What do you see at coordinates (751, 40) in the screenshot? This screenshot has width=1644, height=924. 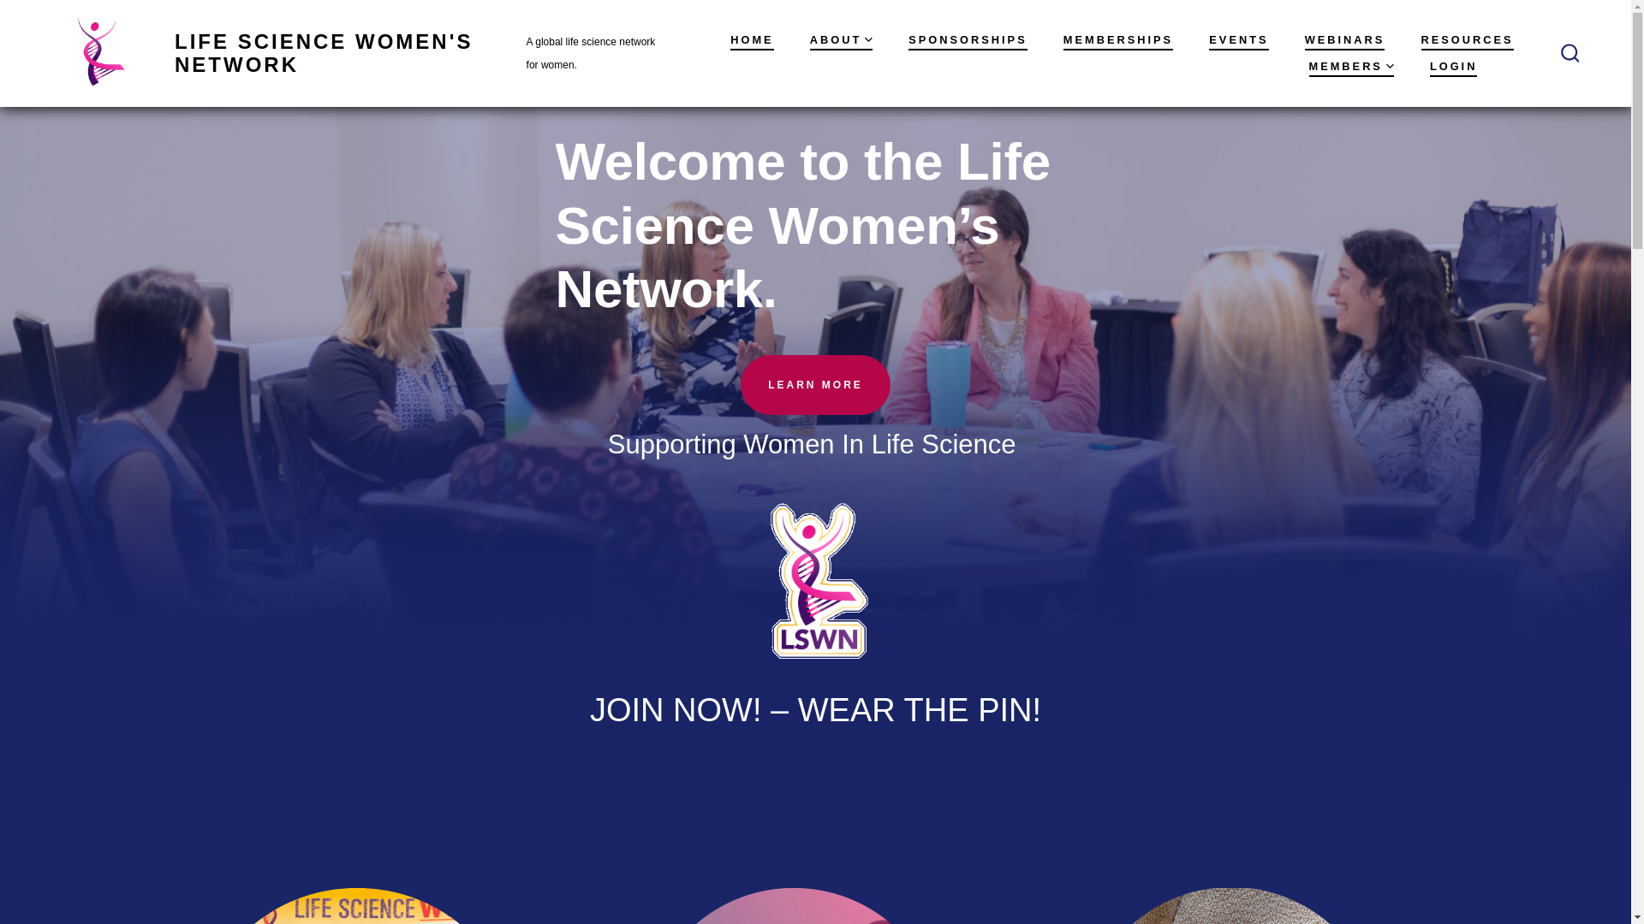 I see `HOME` at bounding box center [751, 40].